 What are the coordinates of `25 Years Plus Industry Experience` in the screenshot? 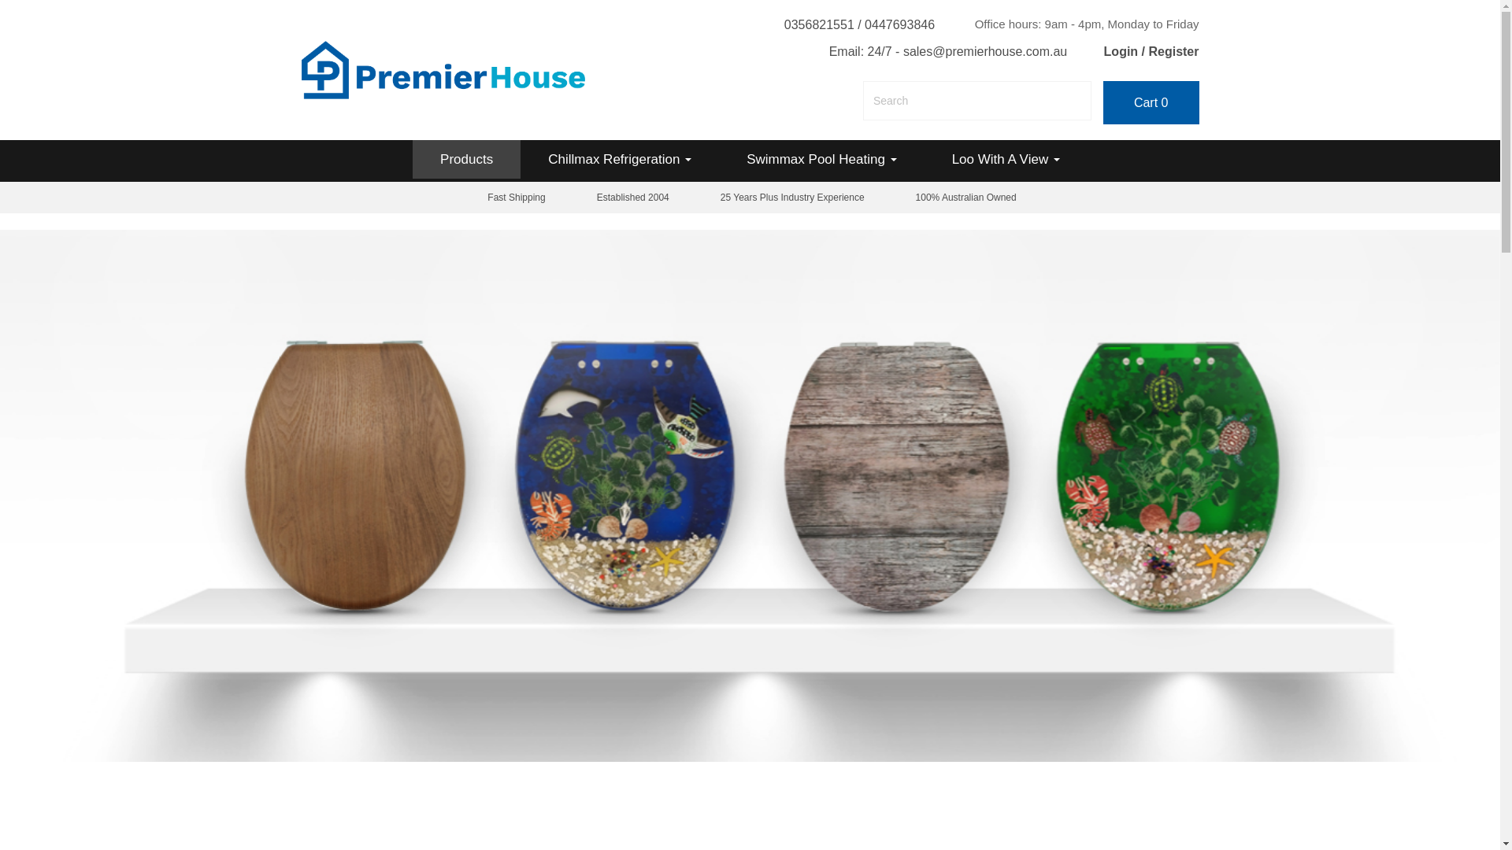 It's located at (791, 198).